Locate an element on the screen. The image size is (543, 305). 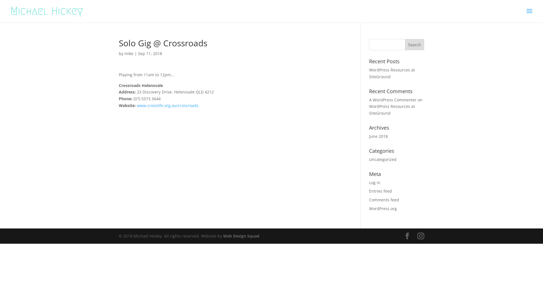
A WordPress Commenter is located at coordinates (393, 100).